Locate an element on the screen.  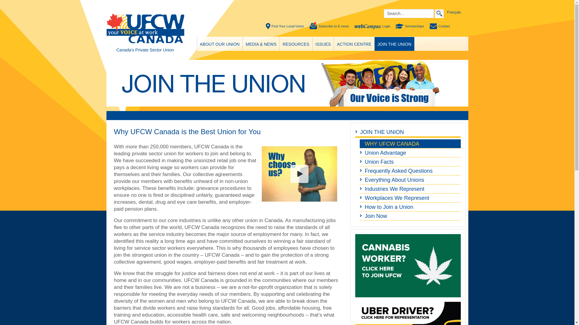
ABOUT OUR UNION is located at coordinates (220, 44).